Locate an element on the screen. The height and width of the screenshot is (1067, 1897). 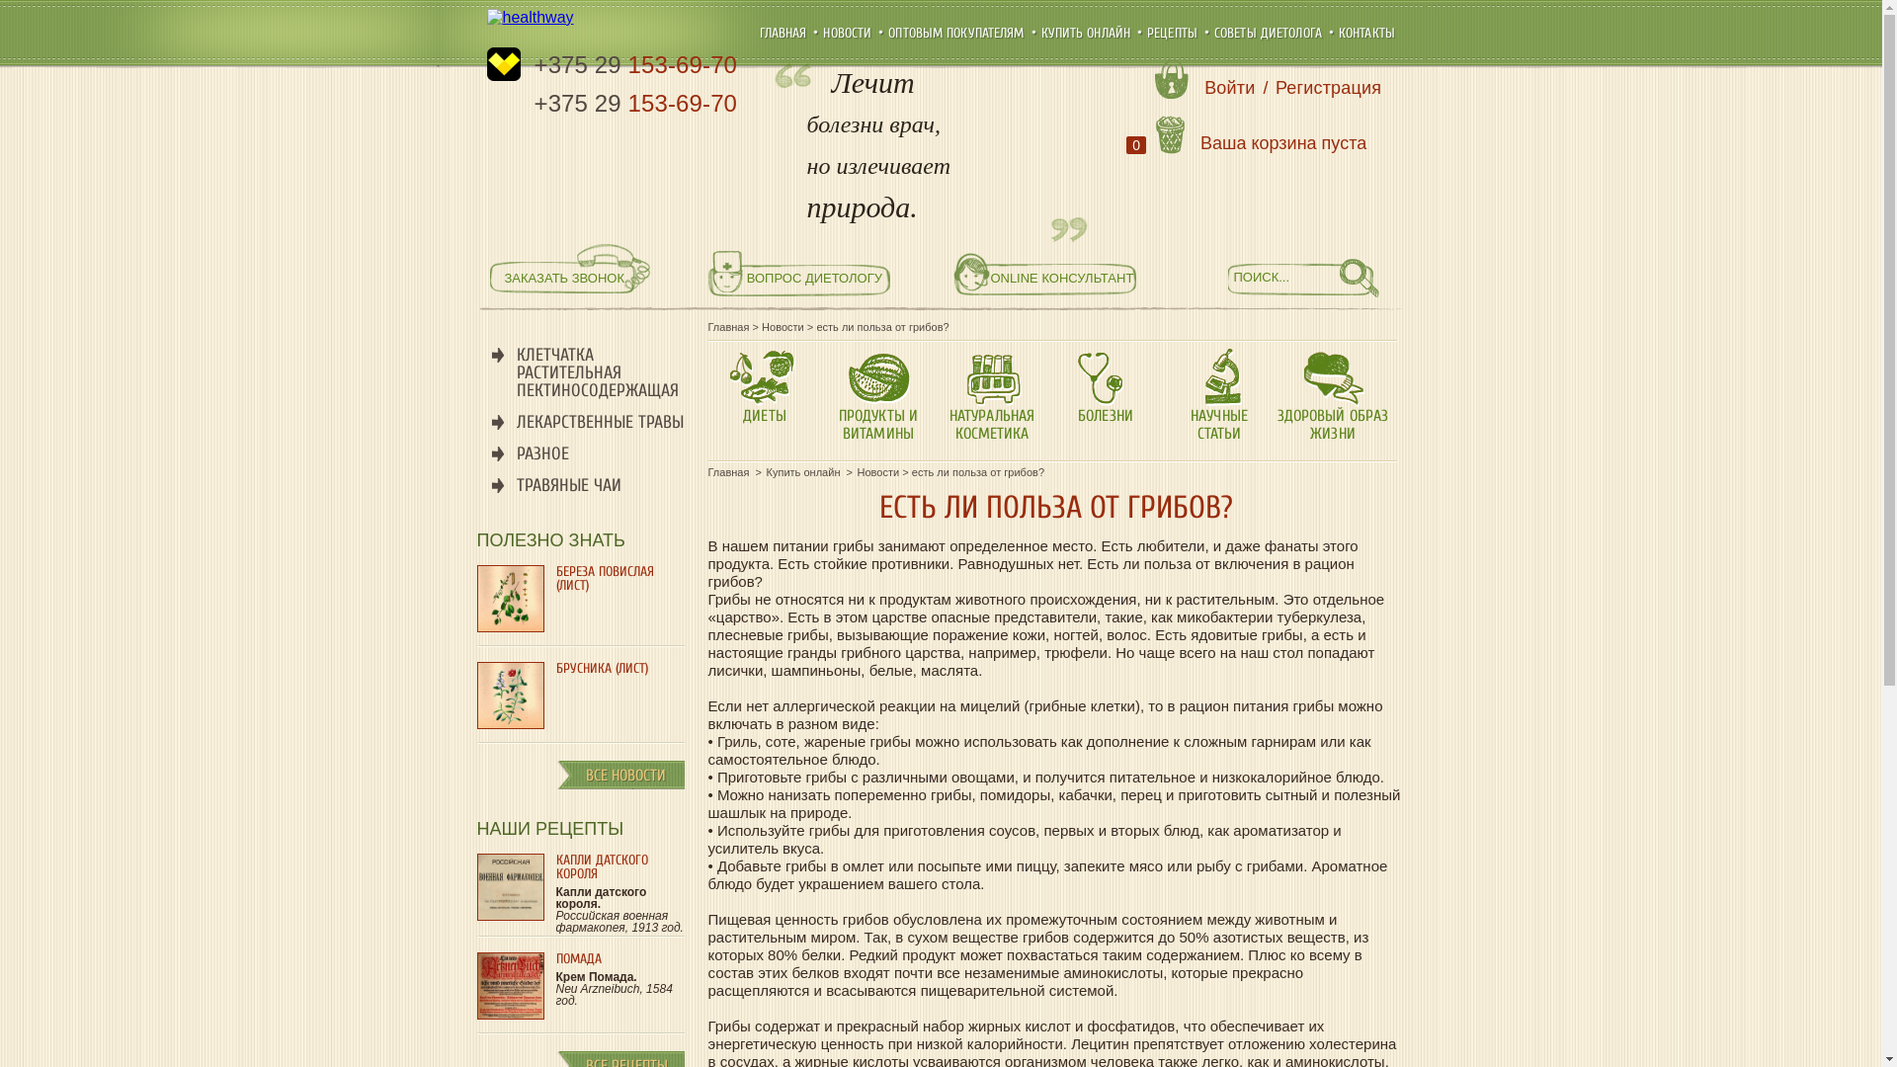
+375 29 153-69-70 is located at coordinates (635, 65).